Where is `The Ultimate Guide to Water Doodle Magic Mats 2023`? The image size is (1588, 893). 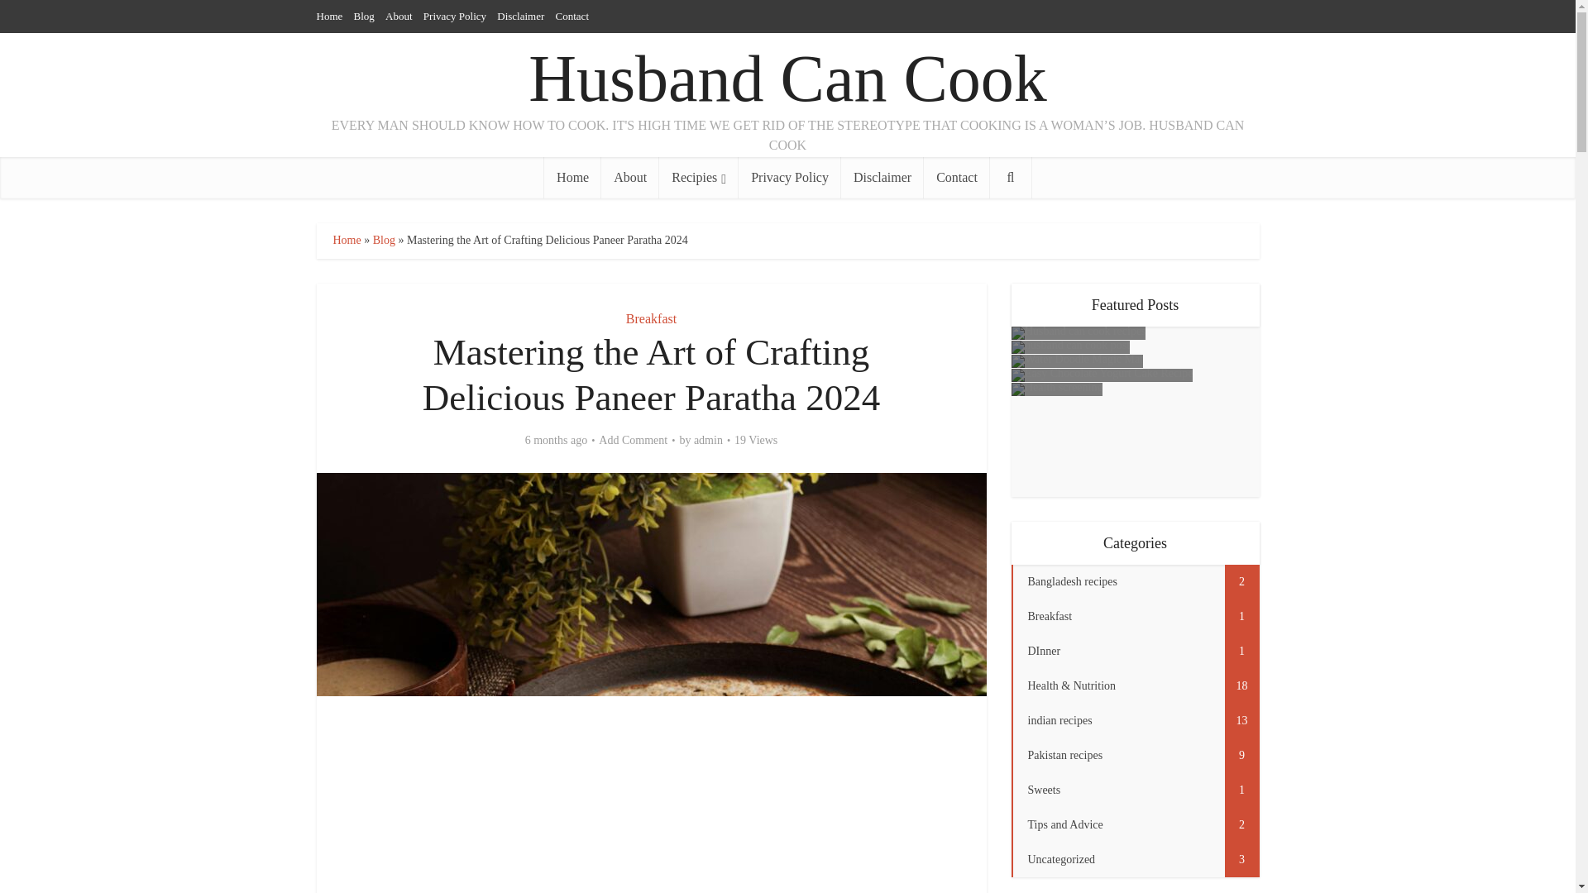
The Ultimate Guide to Water Doodle Magic Mats 2023 is located at coordinates (1075, 361).